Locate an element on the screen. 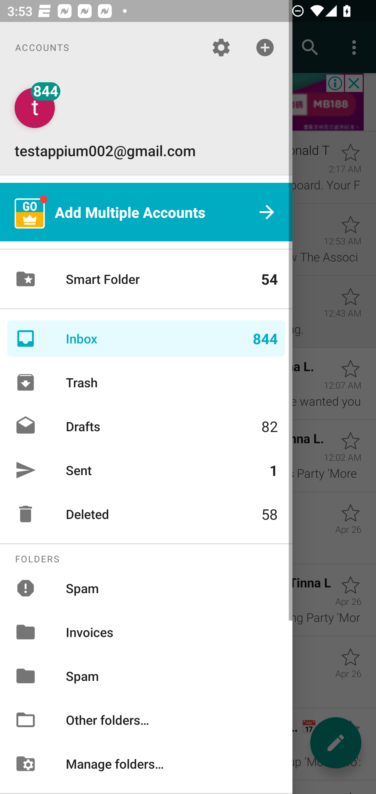  Drafts 82 is located at coordinates (146, 426).